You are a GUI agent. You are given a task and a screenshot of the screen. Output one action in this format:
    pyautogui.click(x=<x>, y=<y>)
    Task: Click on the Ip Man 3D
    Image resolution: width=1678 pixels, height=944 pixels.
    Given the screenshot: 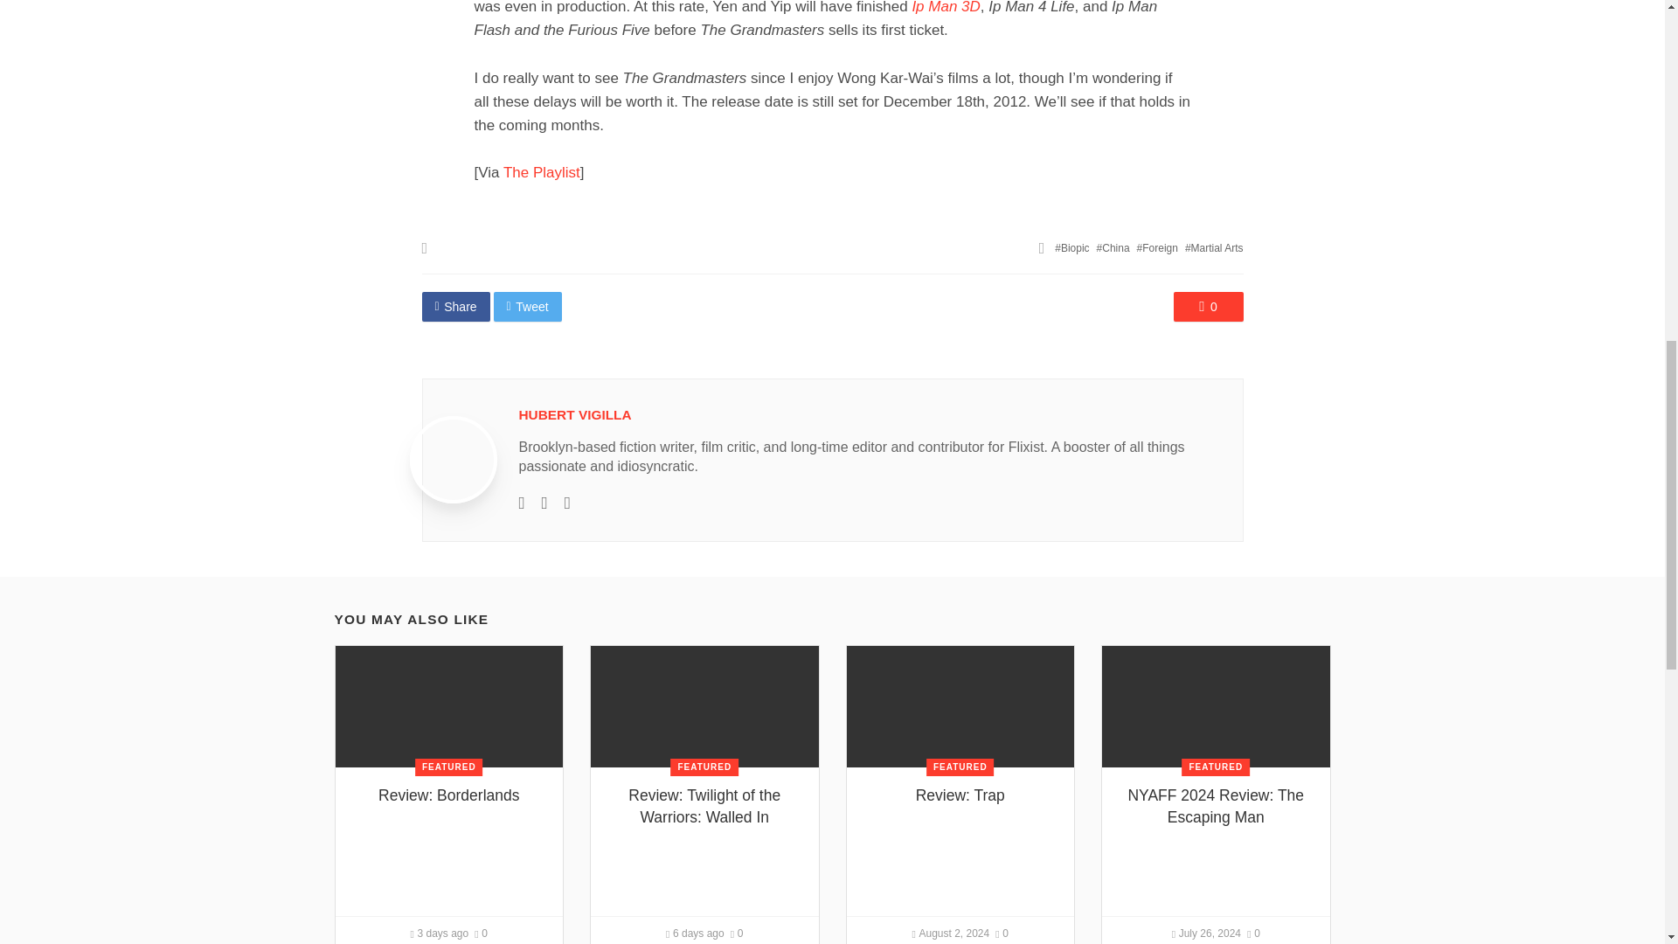 What is the action you would take?
    pyautogui.click(x=946, y=7)
    